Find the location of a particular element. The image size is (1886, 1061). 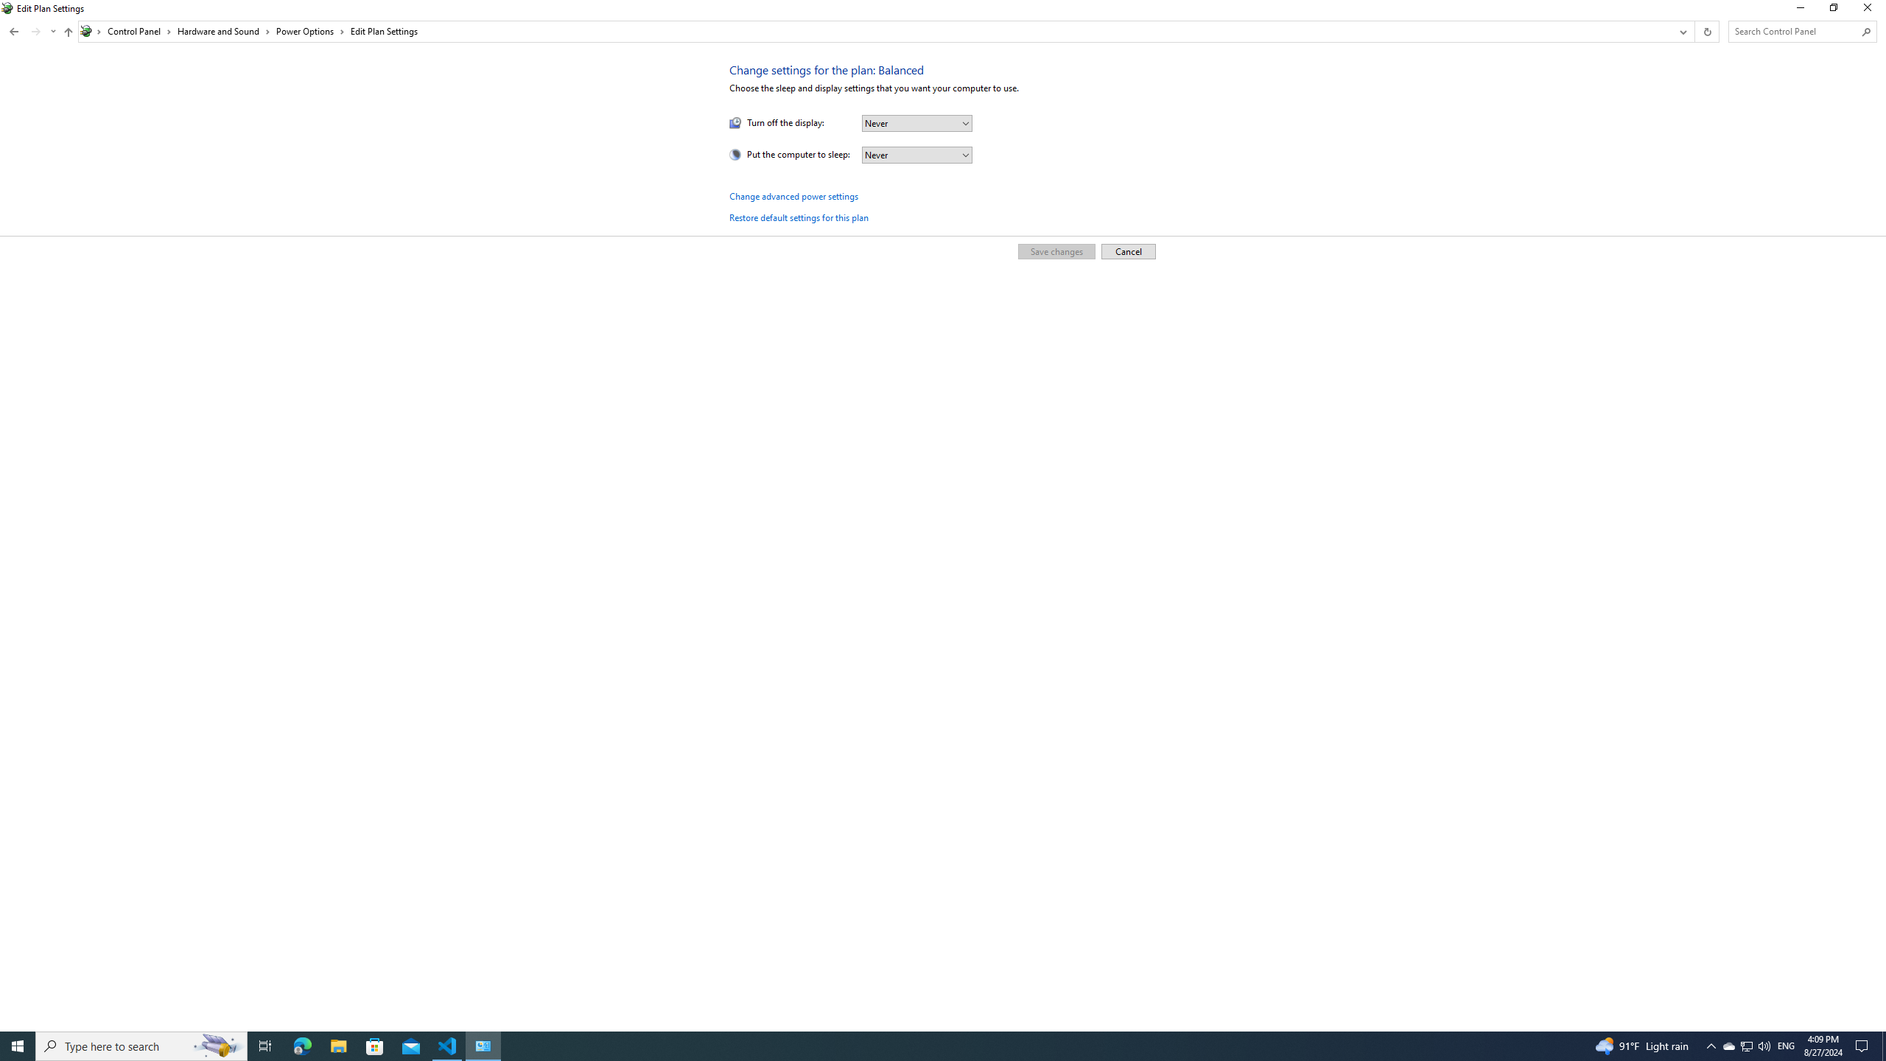

Address band toolbar is located at coordinates (1833, 10).